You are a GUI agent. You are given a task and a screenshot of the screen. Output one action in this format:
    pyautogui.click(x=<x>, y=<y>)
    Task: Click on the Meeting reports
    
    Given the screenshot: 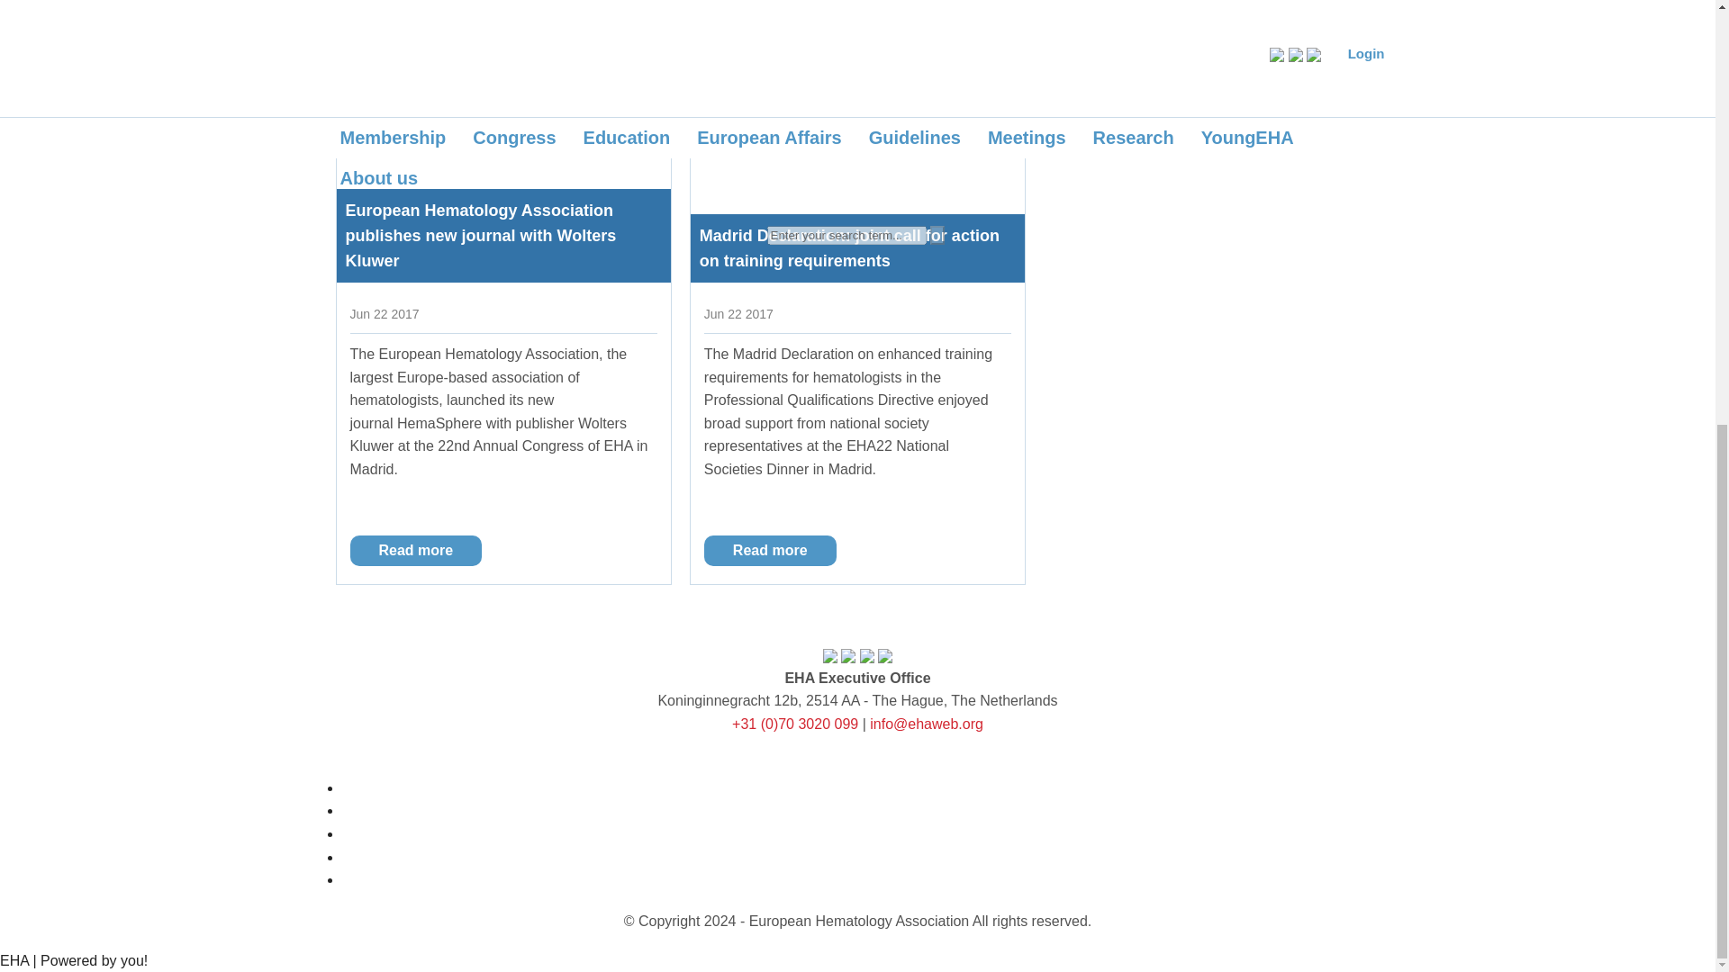 What is the action you would take?
    pyautogui.click(x=827, y=9)
    